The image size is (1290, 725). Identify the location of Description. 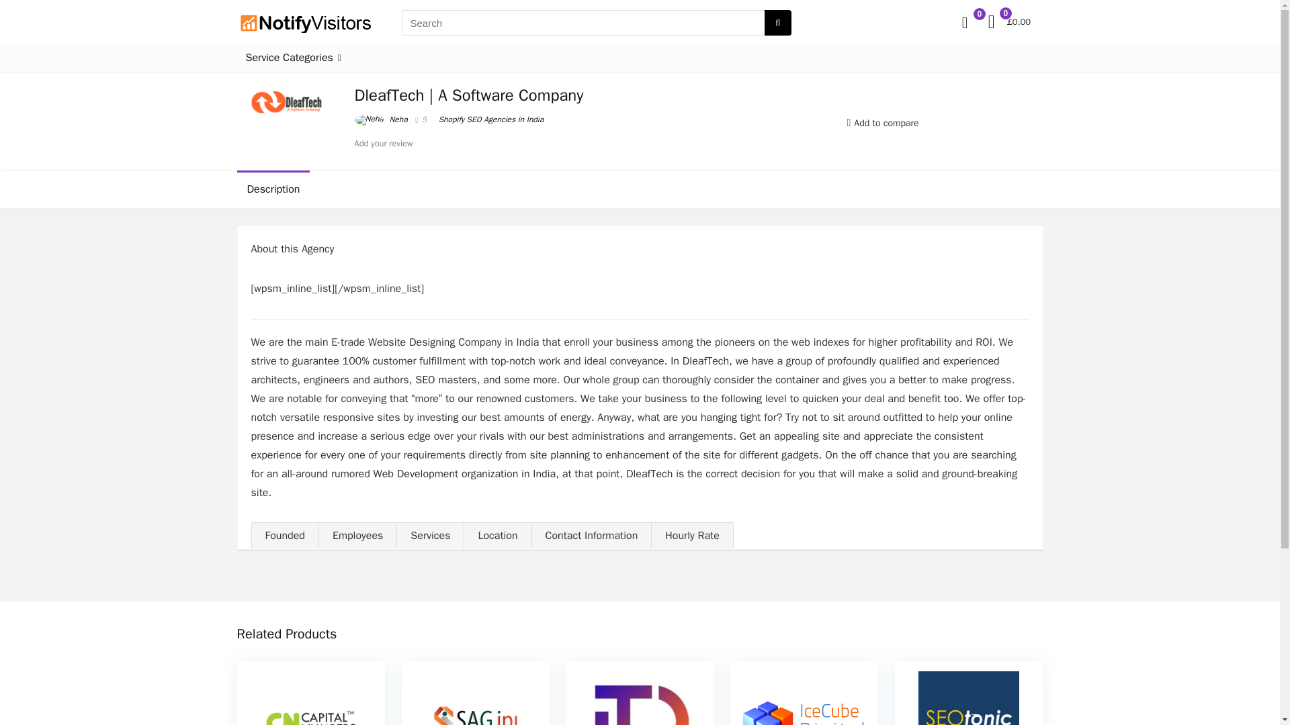
(273, 189).